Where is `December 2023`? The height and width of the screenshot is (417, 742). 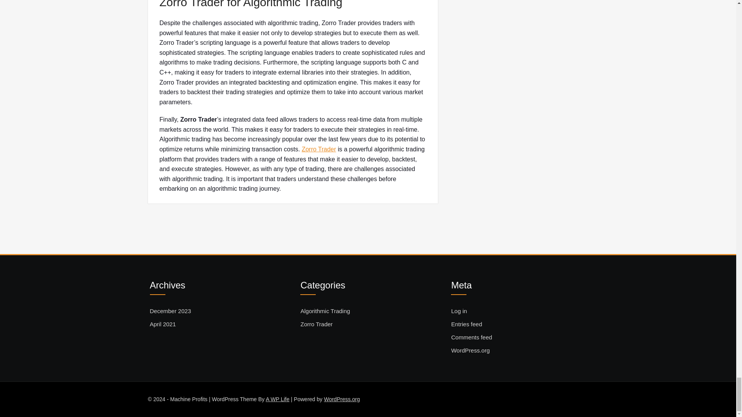
December 2023 is located at coordinates (170, 311).